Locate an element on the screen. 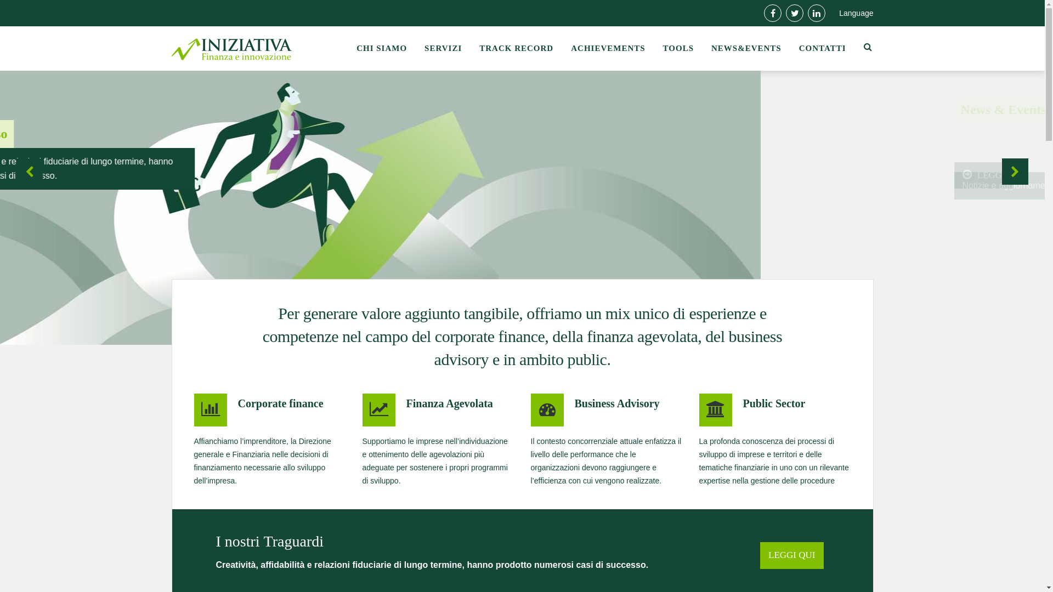 The width and height of the screenshot is (1053, 592). CONTATTI is located at coordinates (823, 48).